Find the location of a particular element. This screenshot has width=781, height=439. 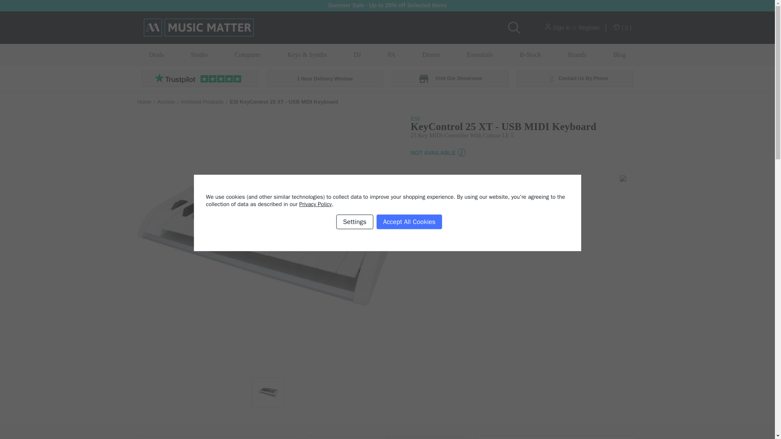

Sign in is located at coordinates (561, 28).